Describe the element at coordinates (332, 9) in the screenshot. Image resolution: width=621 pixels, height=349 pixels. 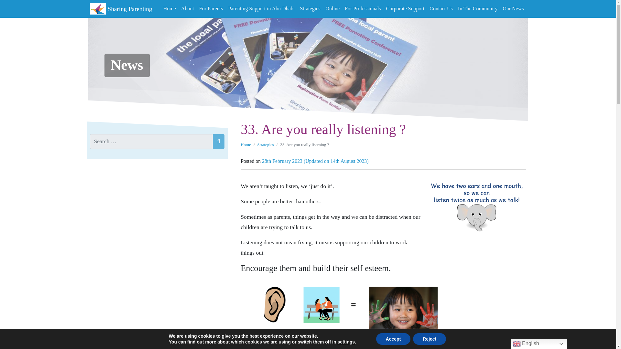
I see `Online` at that location.